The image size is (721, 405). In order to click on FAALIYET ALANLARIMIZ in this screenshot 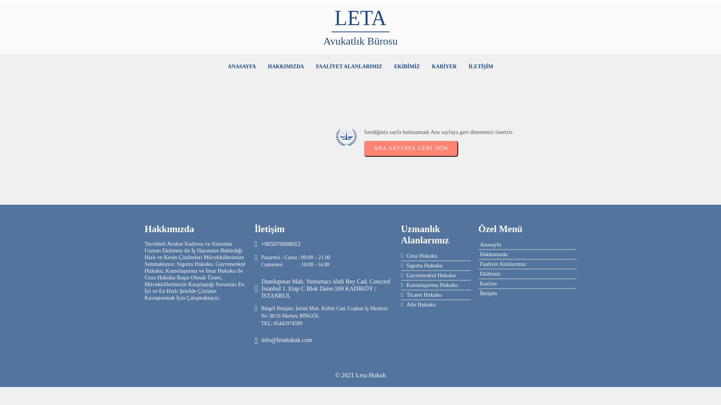, I will do `click(349, 67)`.